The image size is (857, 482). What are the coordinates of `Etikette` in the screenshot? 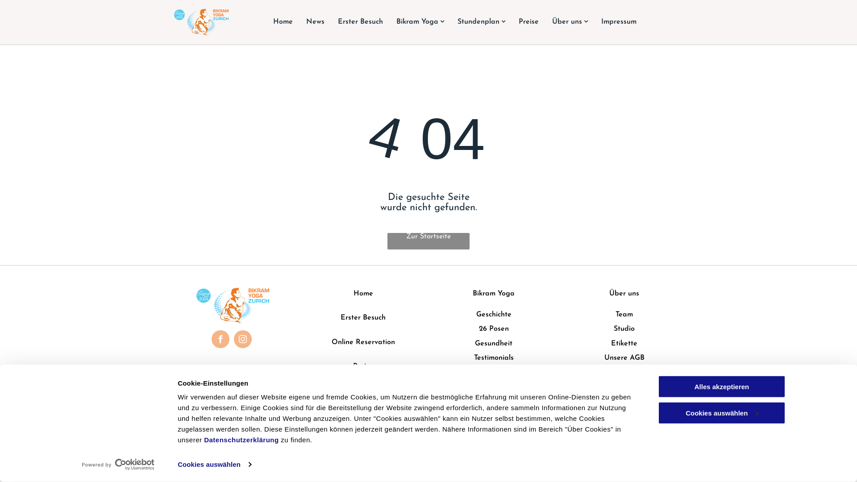 It's located at (624, 344).